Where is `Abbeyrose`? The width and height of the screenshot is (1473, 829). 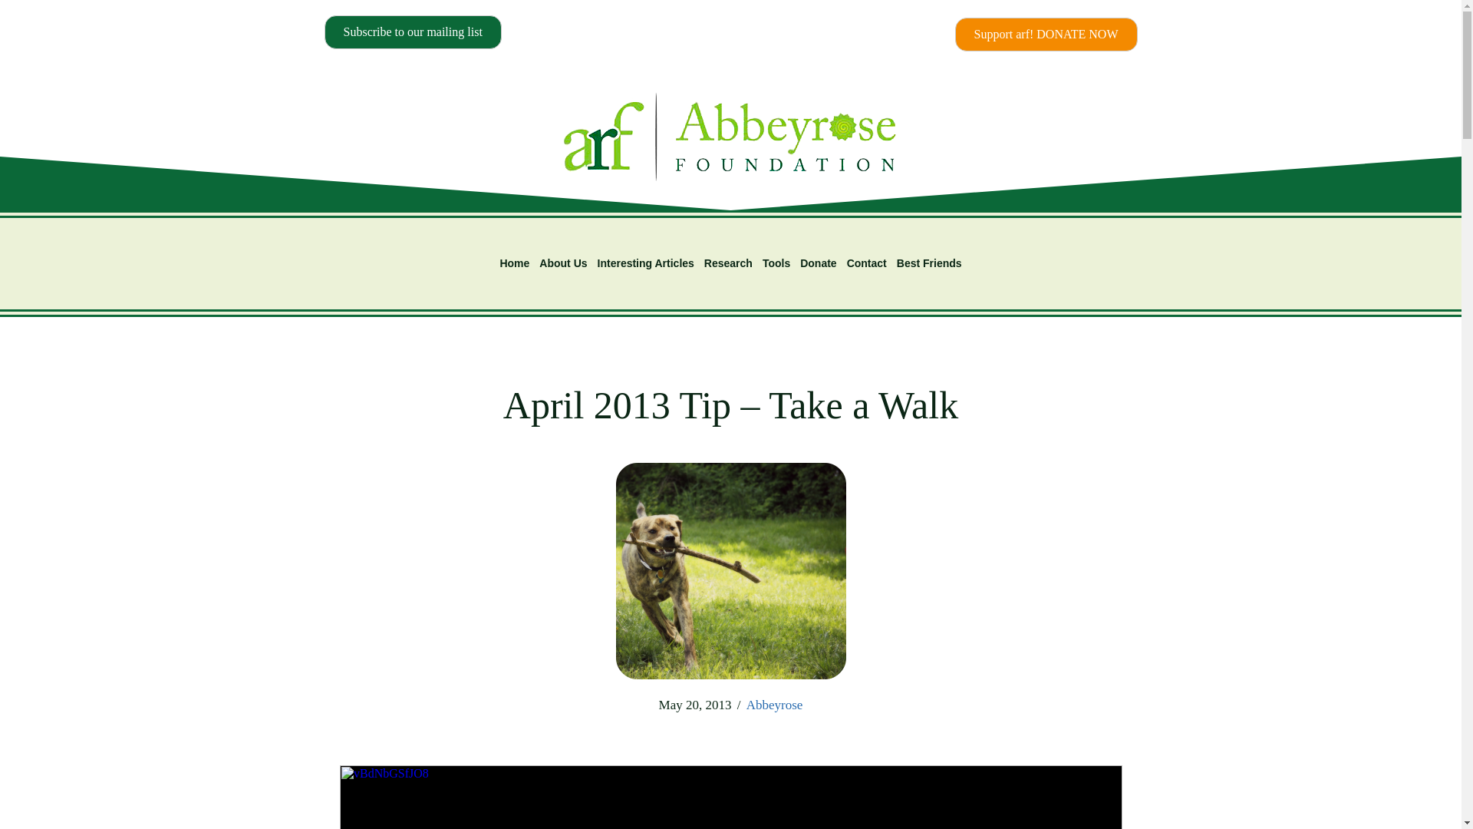
Abbeyrose is located at coordinates (775, 705).